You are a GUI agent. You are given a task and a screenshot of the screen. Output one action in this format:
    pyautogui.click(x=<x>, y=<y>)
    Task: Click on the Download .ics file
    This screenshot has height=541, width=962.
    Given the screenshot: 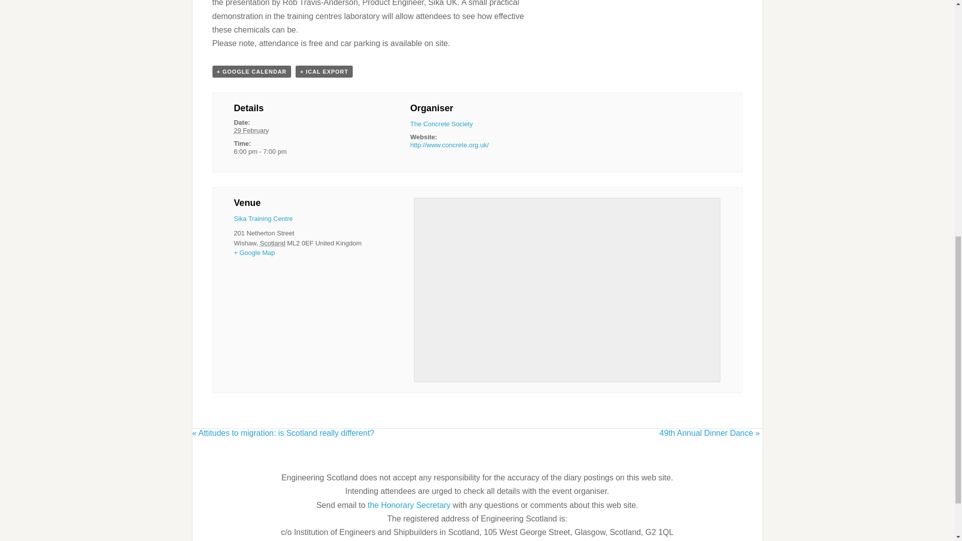 What is the action you would take?
    pyautogui.click(x=324, y=71)
    